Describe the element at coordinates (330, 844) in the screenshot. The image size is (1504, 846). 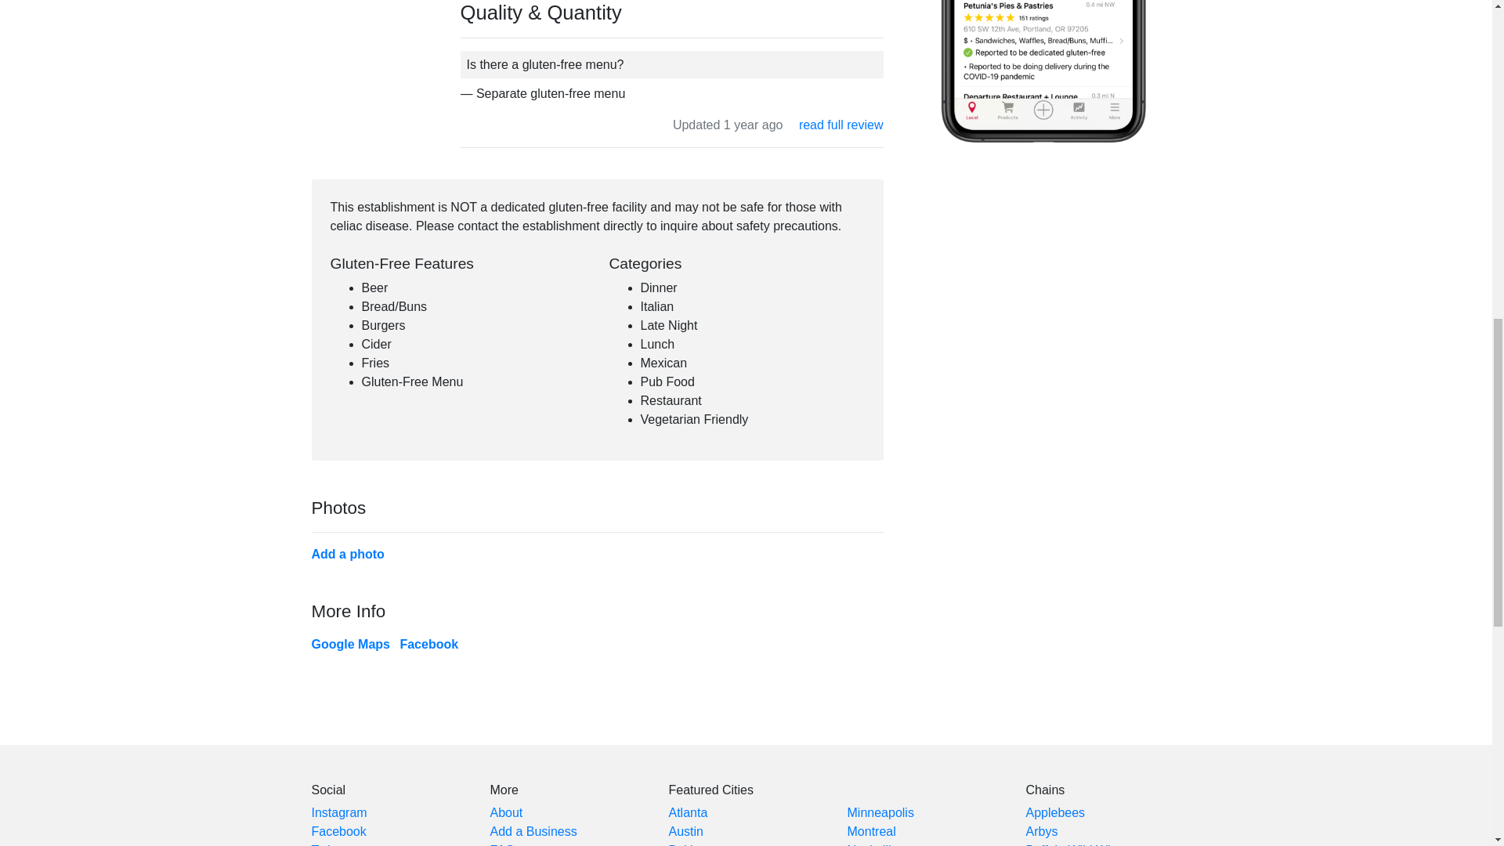
I see `Twitter` at that location.